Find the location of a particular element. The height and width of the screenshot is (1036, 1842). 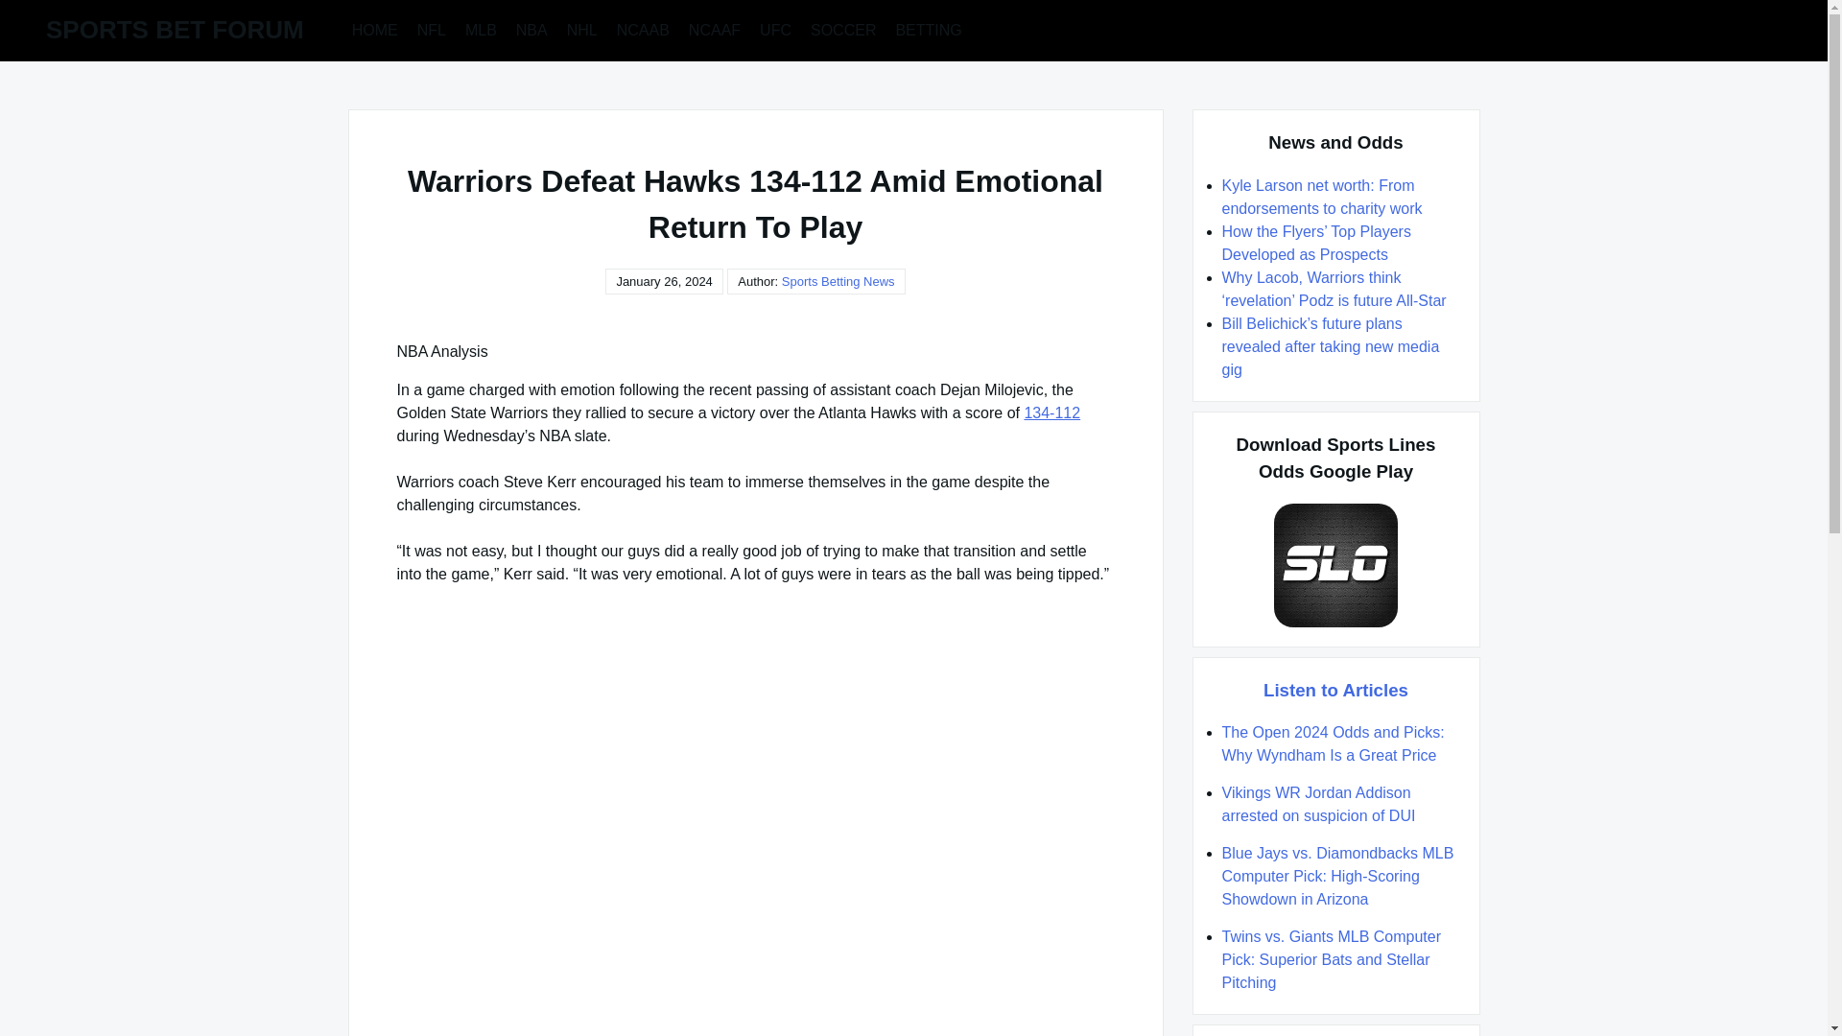

NHL is located at coordinates (582, 29).